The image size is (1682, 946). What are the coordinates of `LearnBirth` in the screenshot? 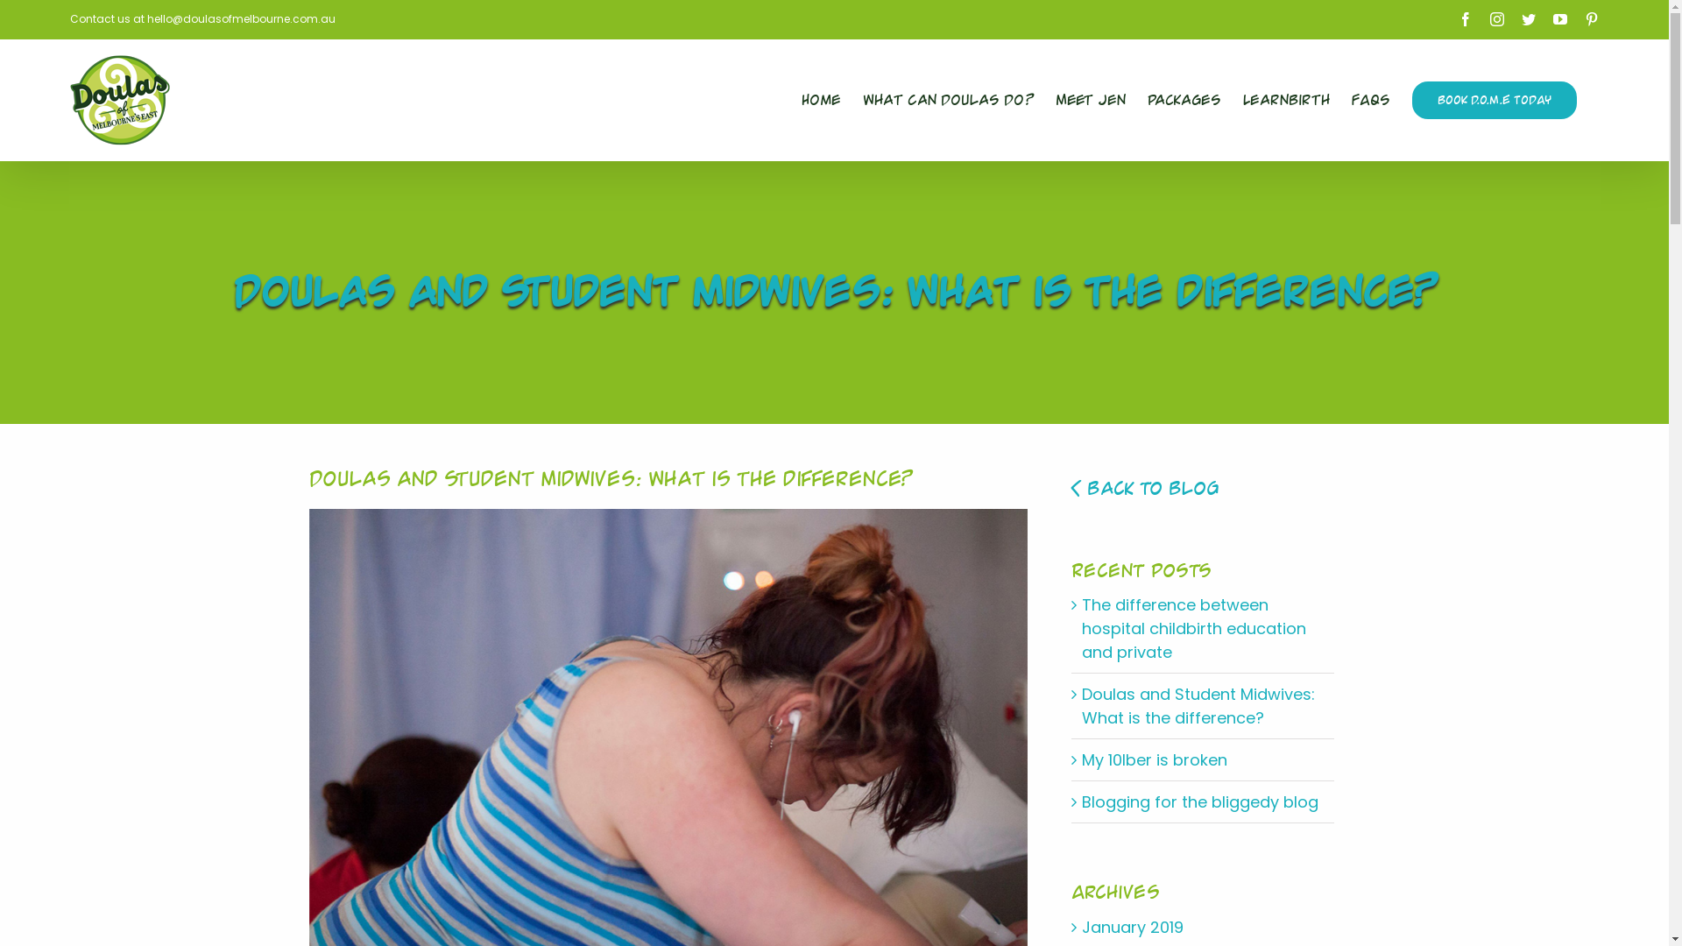 It's located at (1286, 100).